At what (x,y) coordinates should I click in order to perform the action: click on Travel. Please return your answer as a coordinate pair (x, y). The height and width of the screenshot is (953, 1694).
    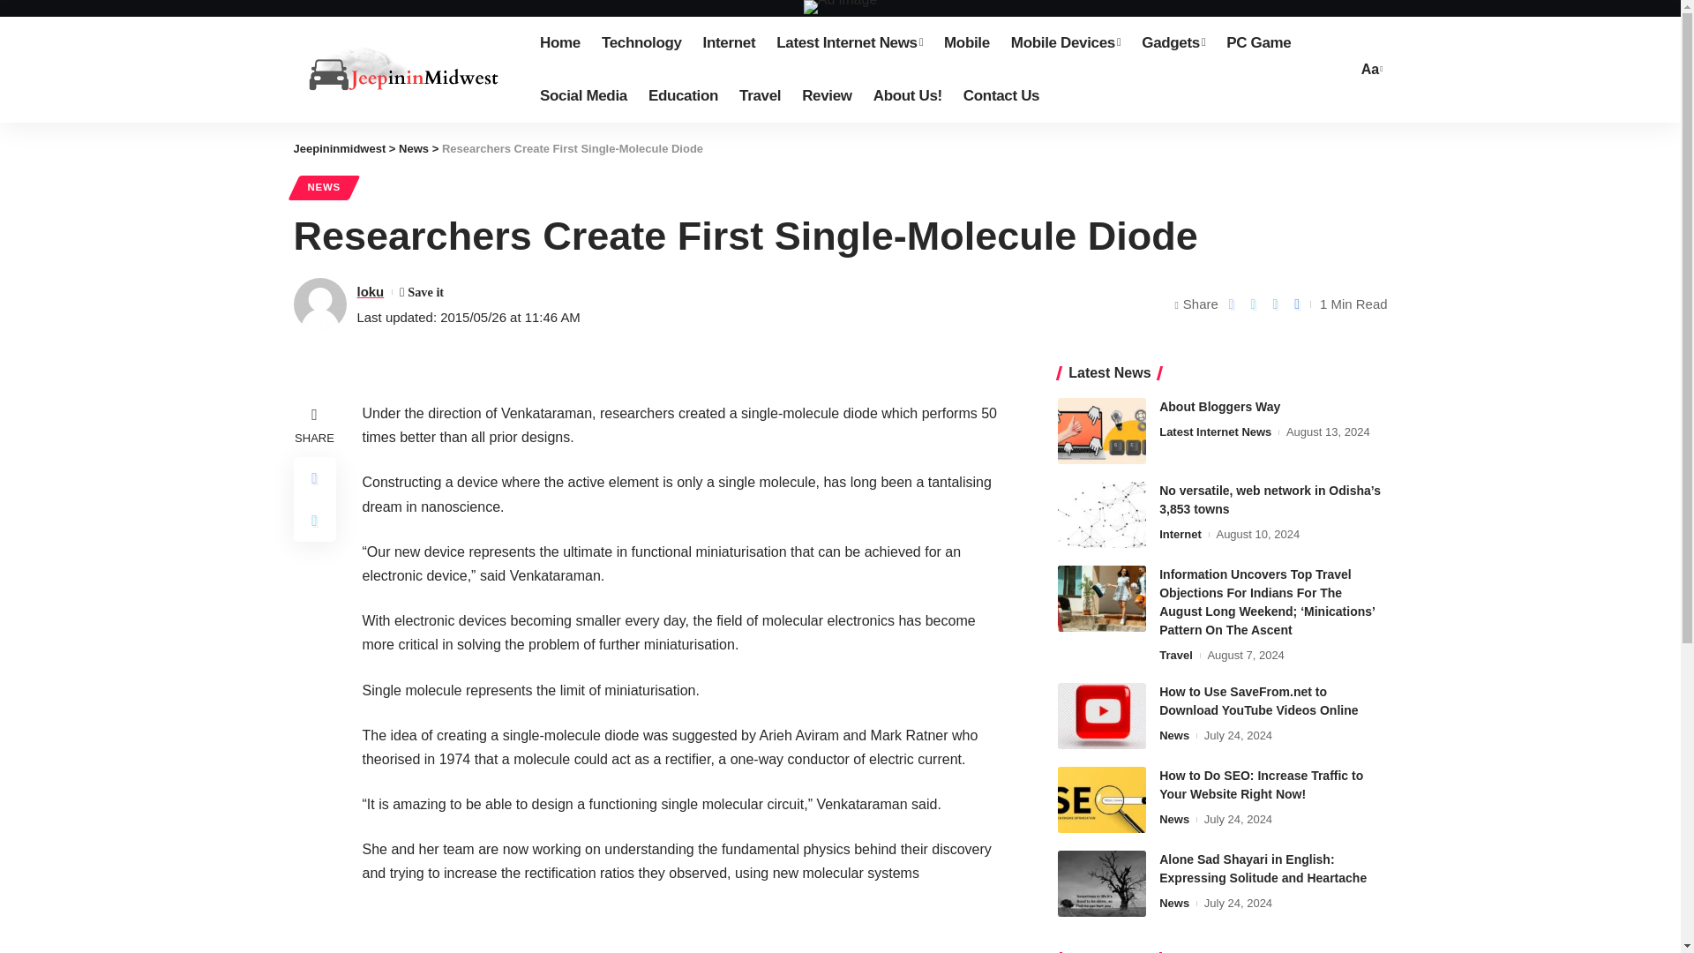
    Looking at the image, I should click on (759, 95).